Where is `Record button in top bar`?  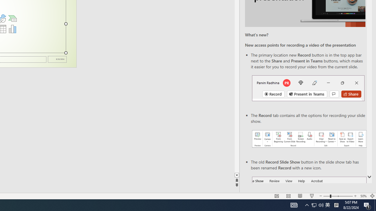 Record button in top bar is located at coordinates (308, 88).